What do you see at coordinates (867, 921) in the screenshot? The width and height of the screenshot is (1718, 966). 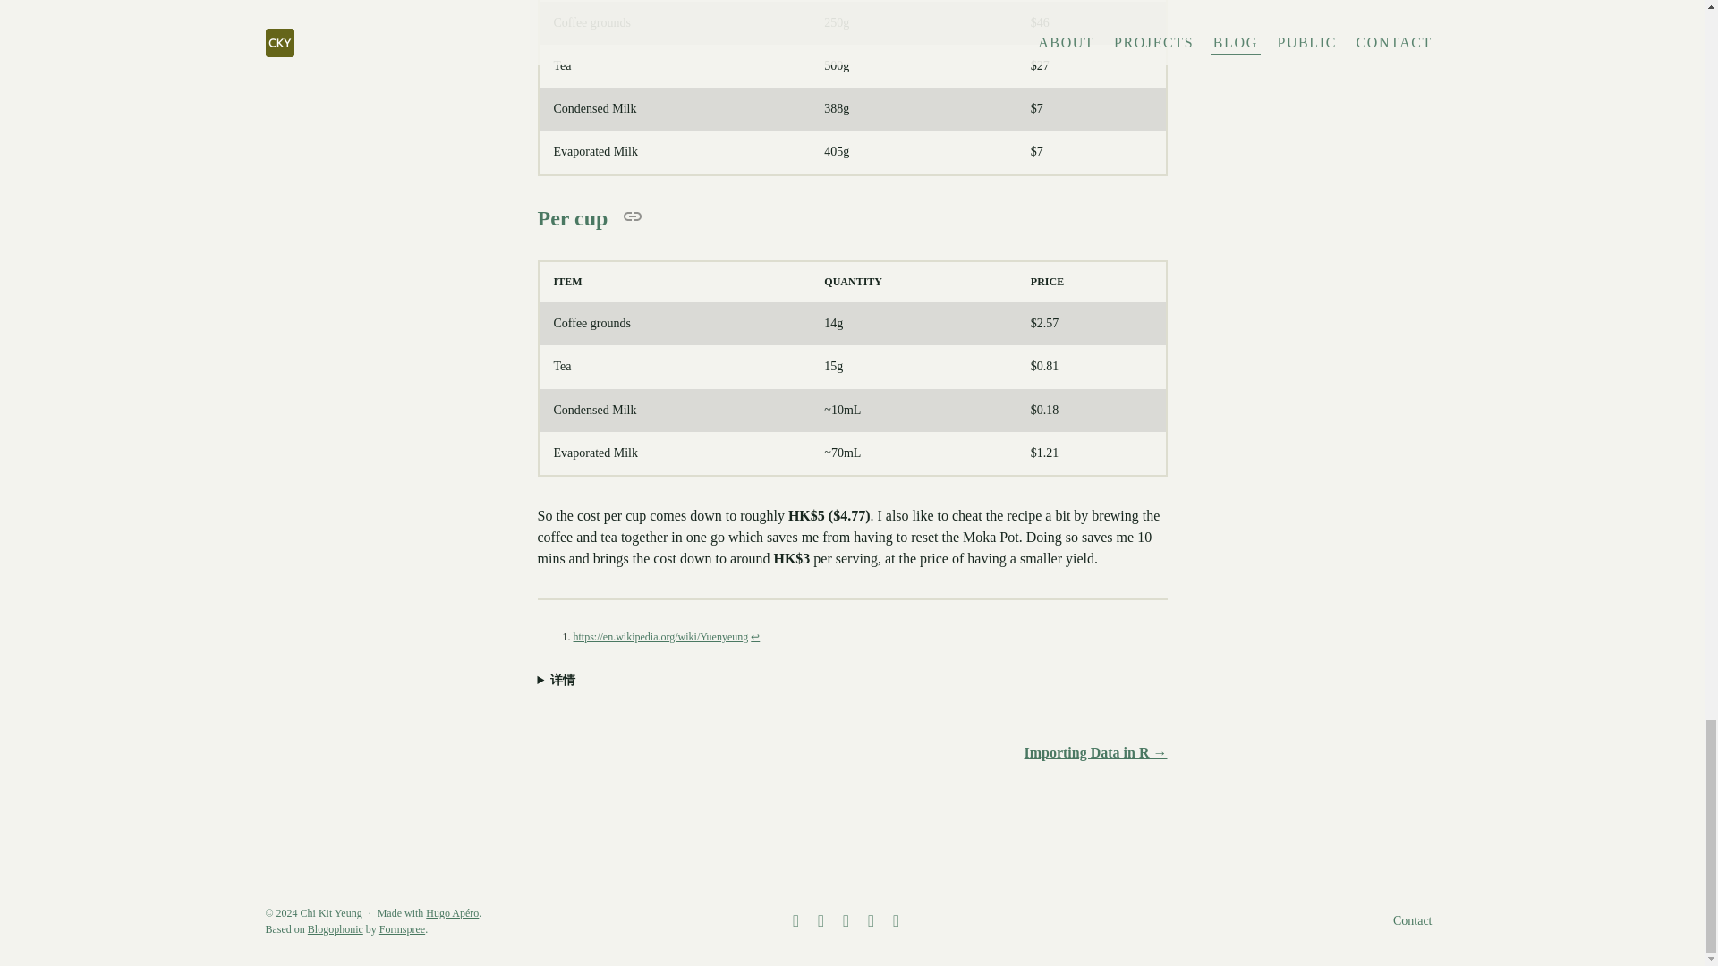 I see `instagram` at bounding box center [867, 921].